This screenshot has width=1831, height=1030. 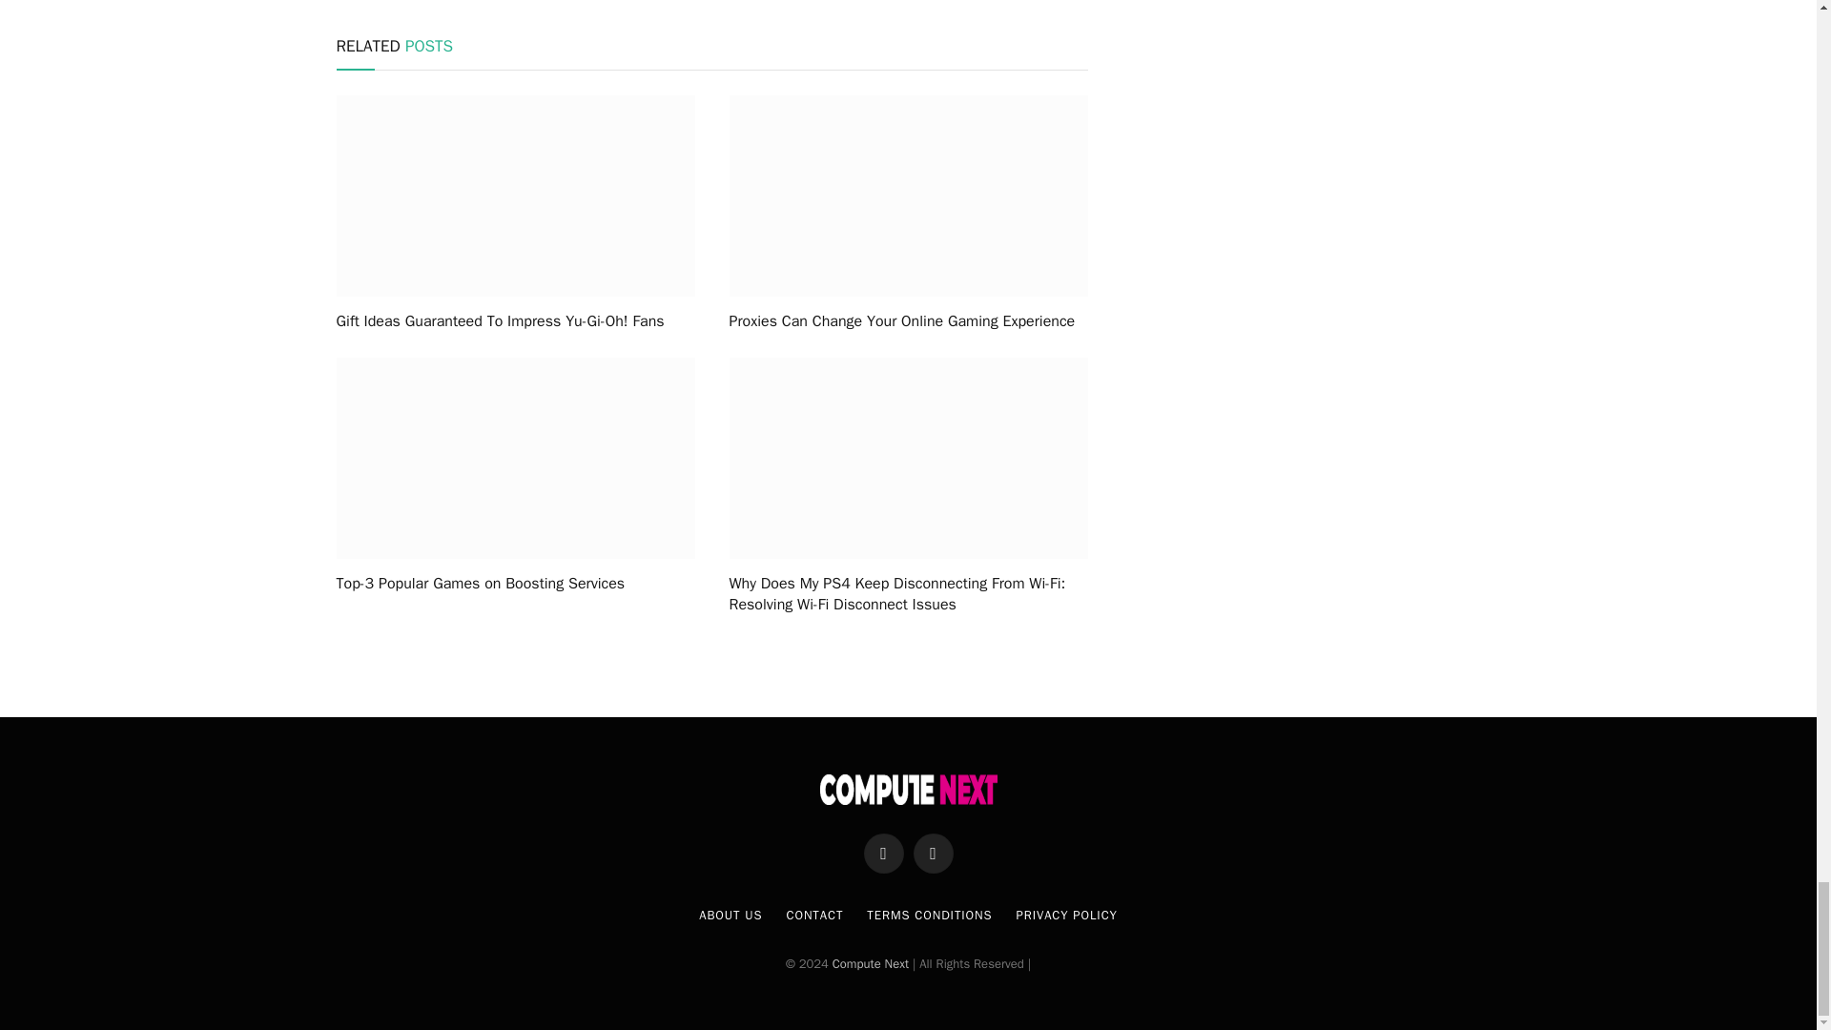 I want to click on Gift Ideas Guaranteed To Impress Yu-Gi-Oh! Fans, so click(x=514, y=322).